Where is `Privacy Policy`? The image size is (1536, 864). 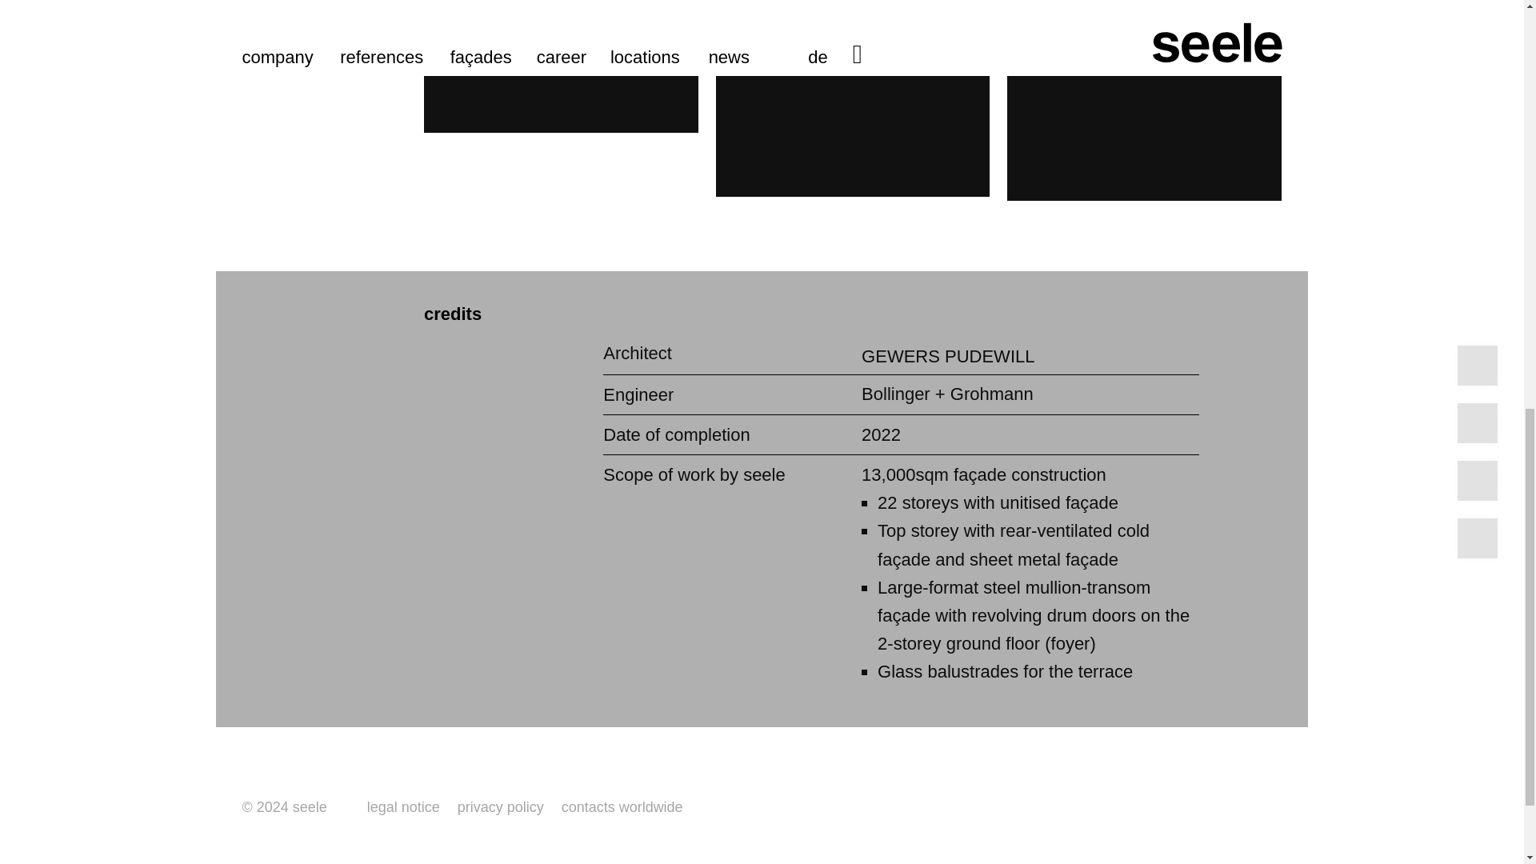
Privacy Policy is located at coordinates (501, 806).